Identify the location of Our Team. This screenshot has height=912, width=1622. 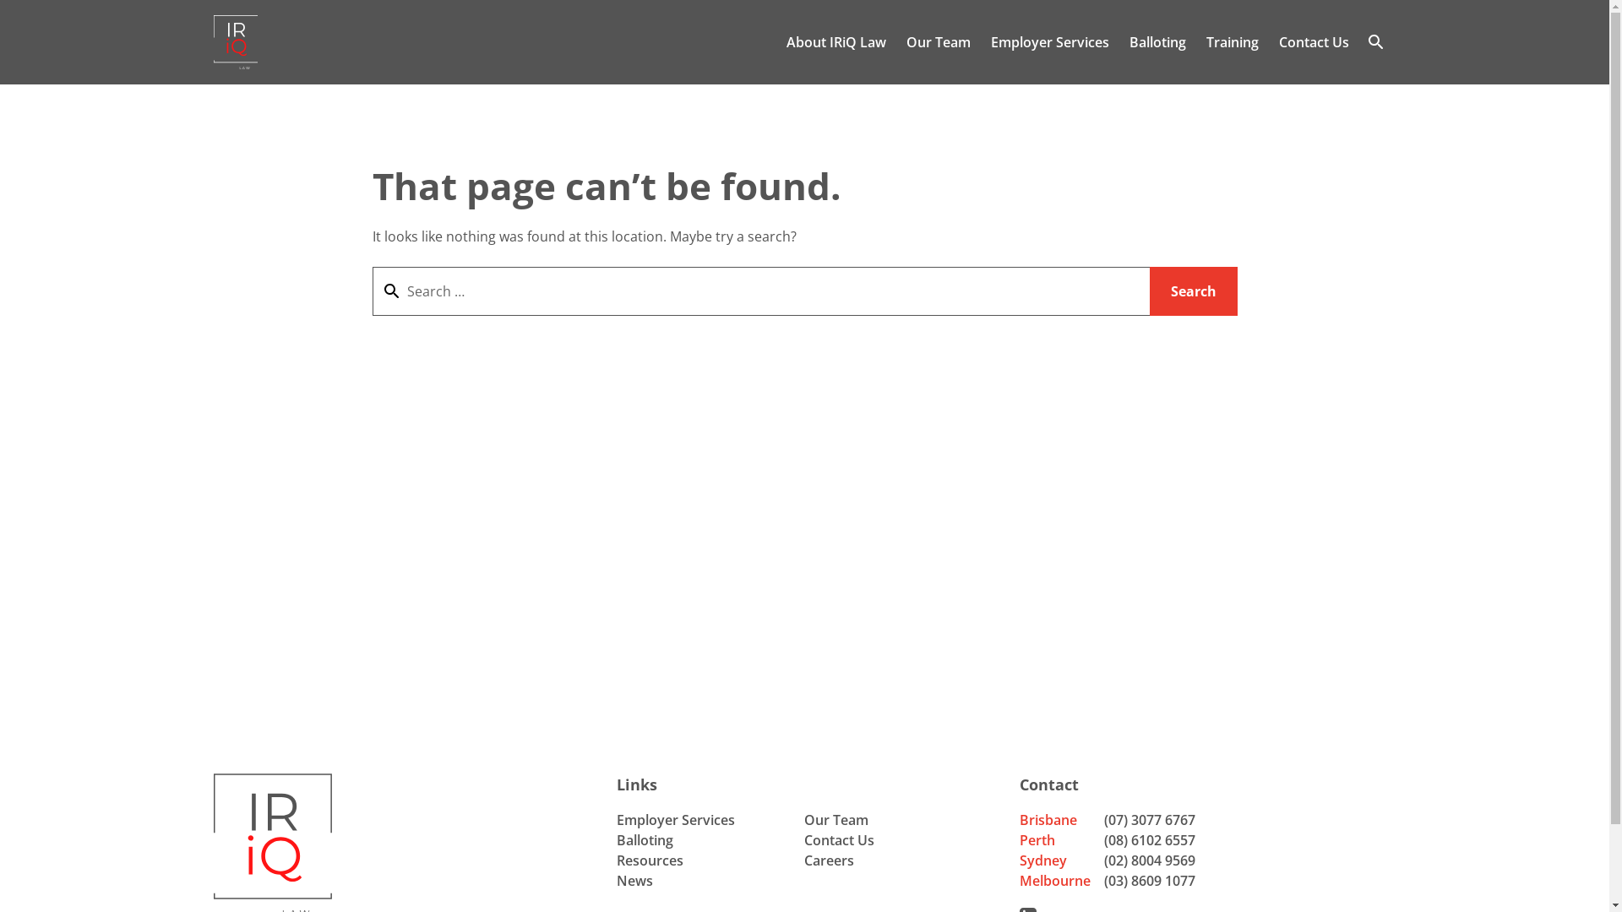
(938, 42).